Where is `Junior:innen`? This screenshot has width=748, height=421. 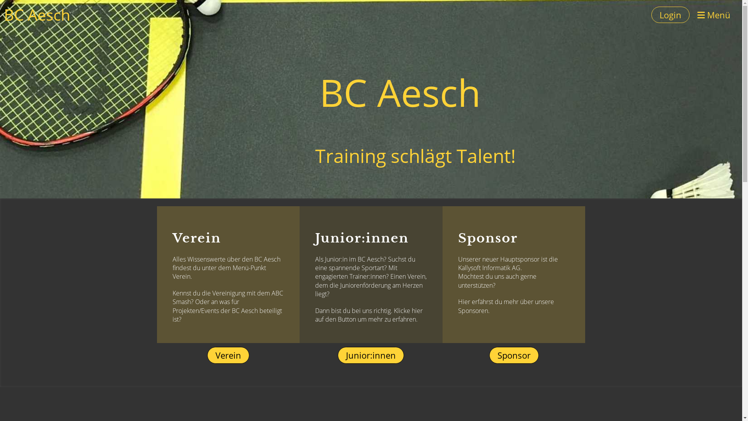
Junior:innen is located at coordinates (371, 356).